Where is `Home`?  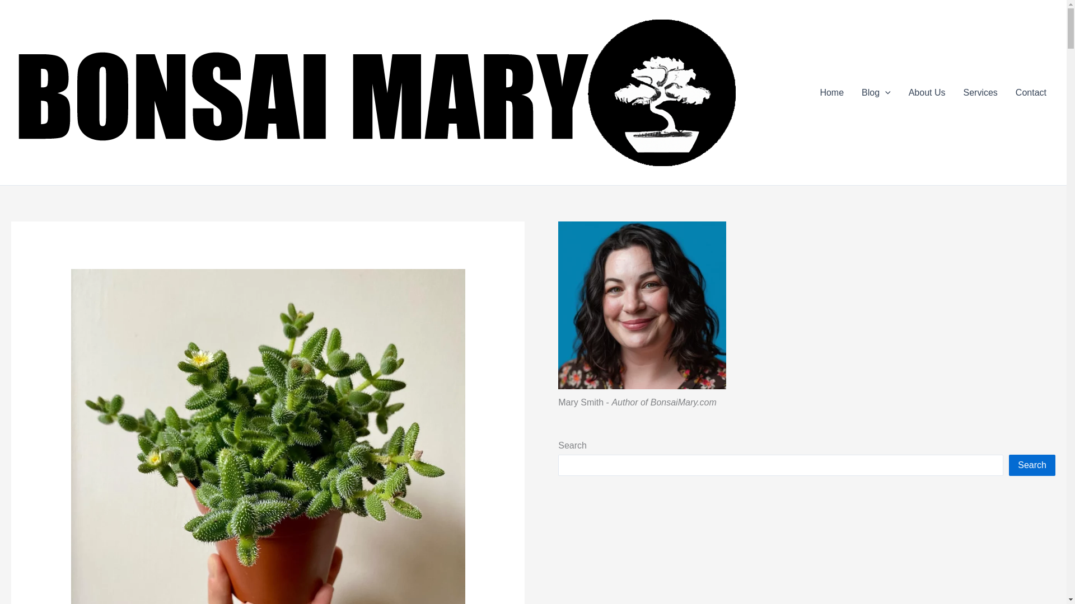
Home is located at coordinates (831, 93).